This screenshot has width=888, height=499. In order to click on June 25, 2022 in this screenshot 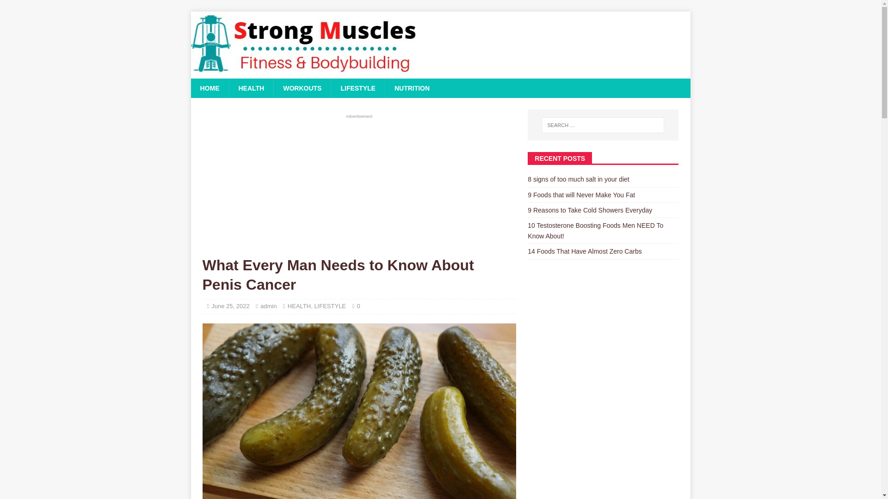, I will do `click(230, 306)`.